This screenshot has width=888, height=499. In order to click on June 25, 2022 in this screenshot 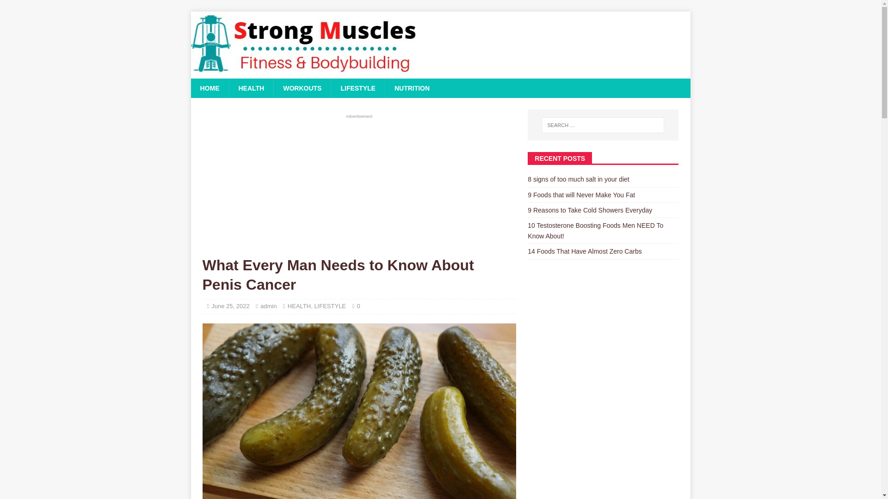, I will do `click(230, 306)`.